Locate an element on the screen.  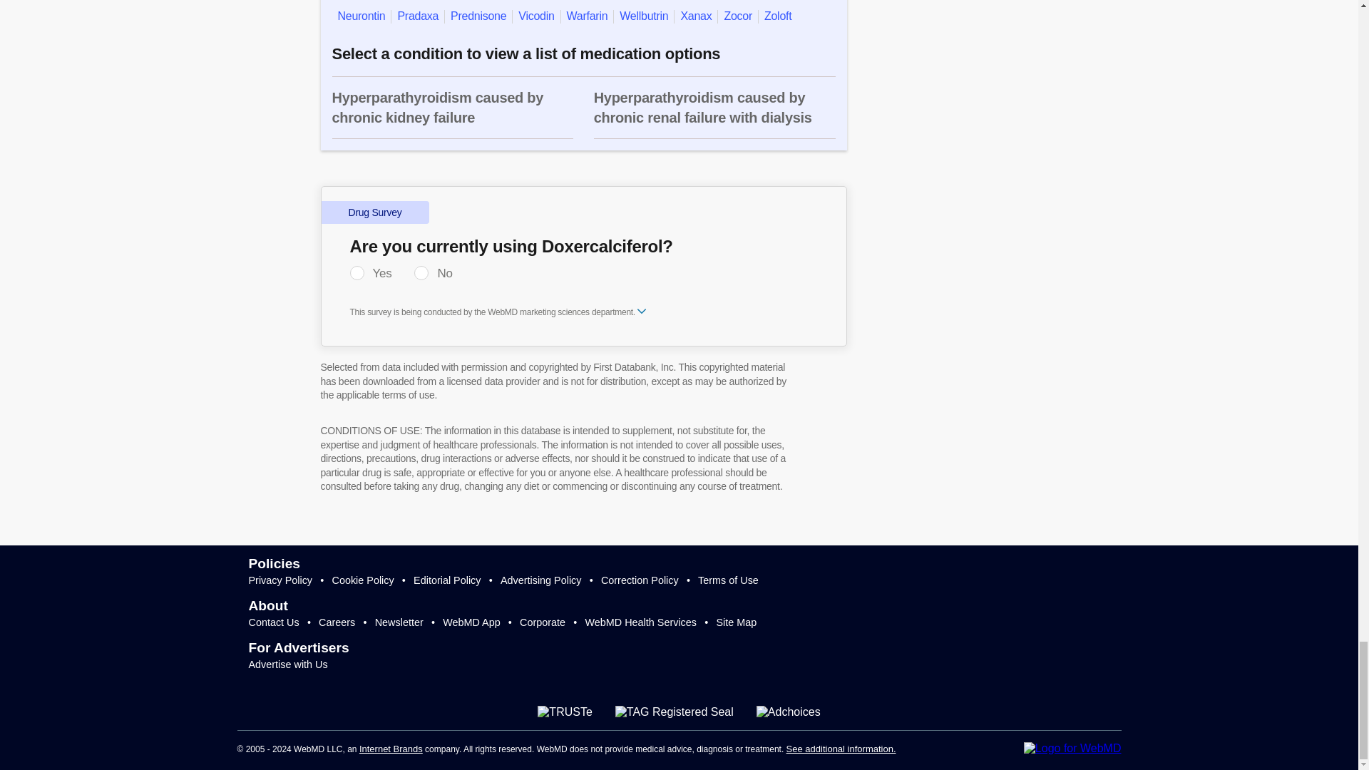
WebMD: Better information. Better health. is located at coordinates (1072, 749).